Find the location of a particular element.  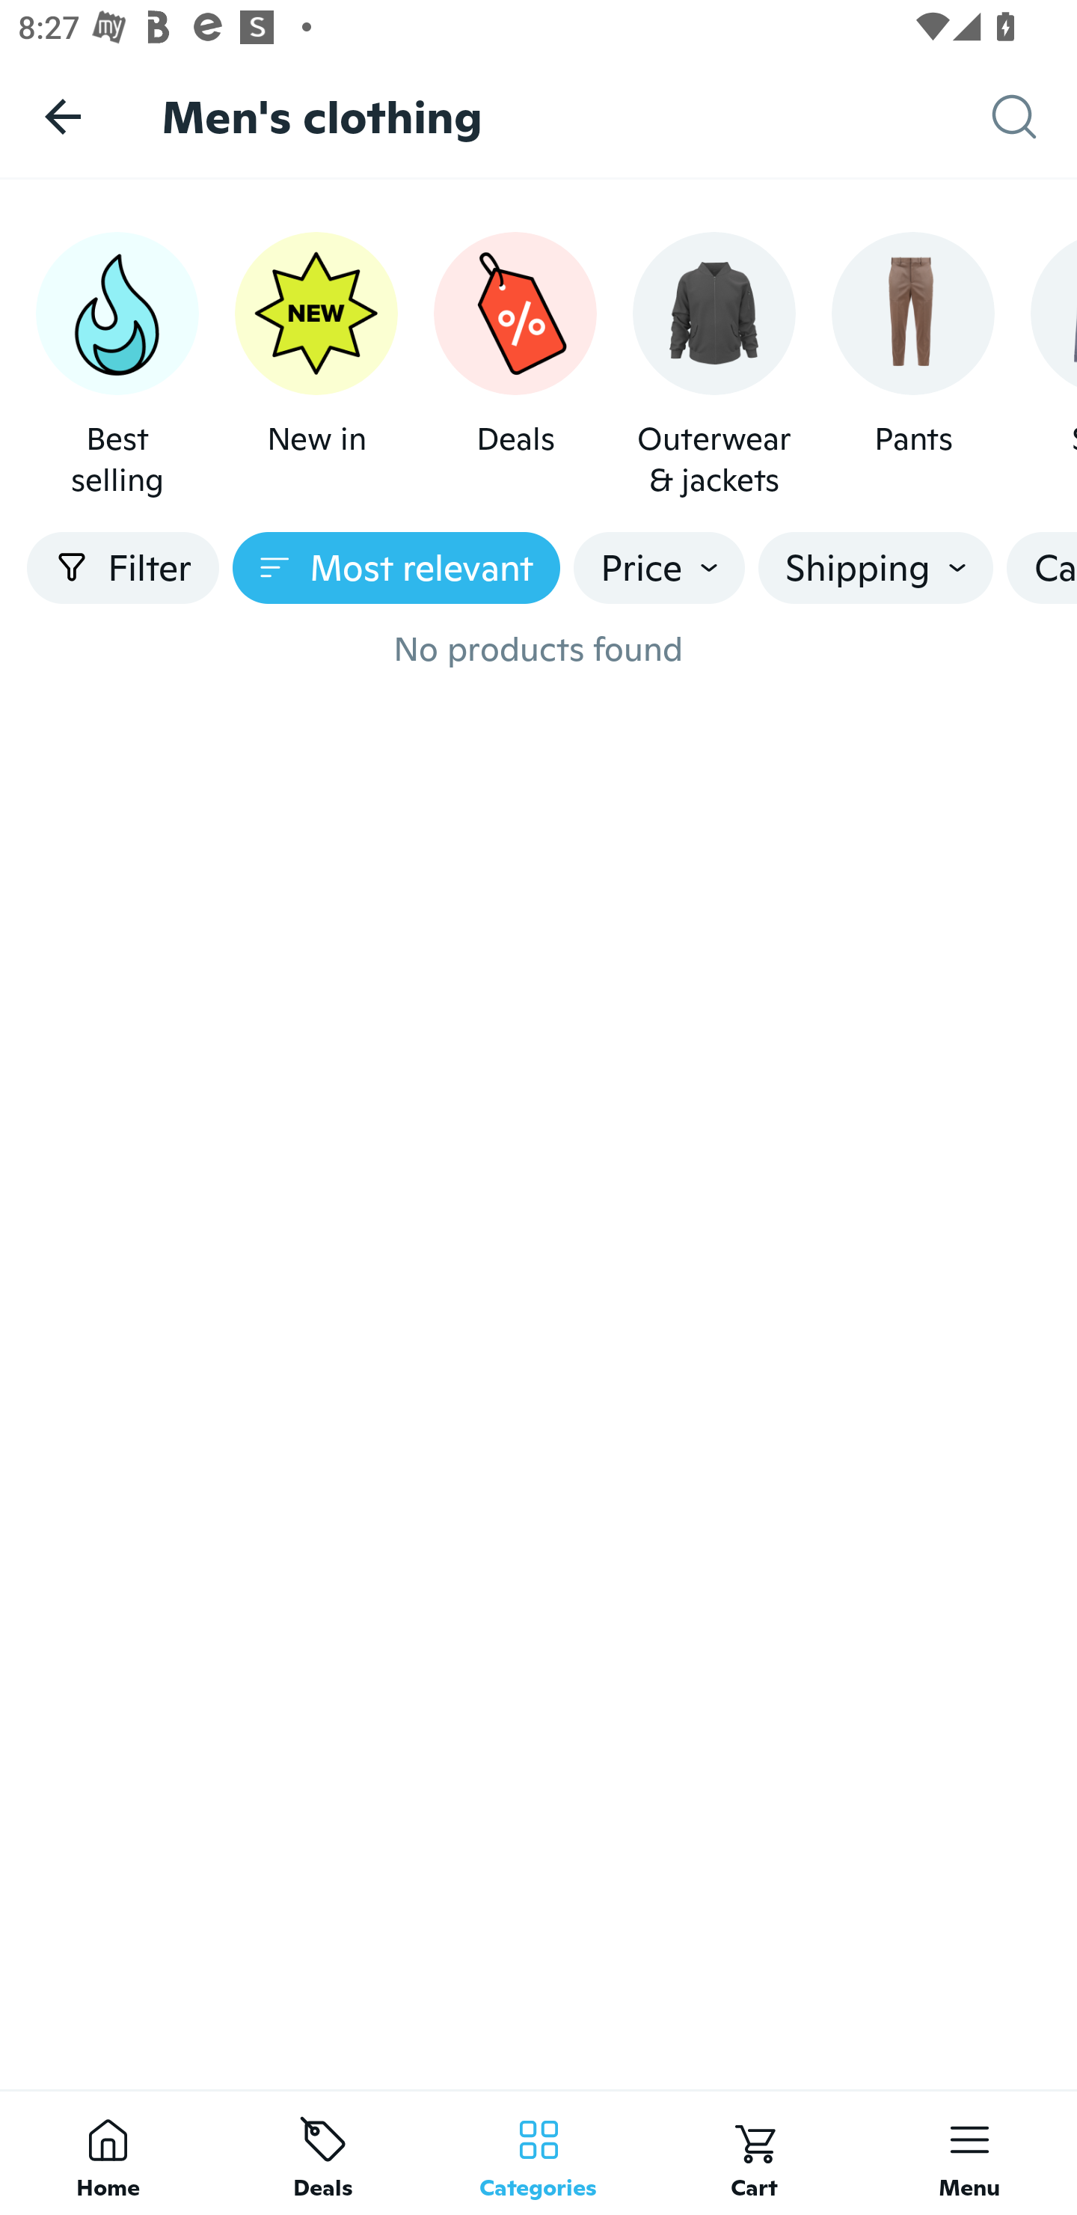

Search is located at coordinates (1034, 117).